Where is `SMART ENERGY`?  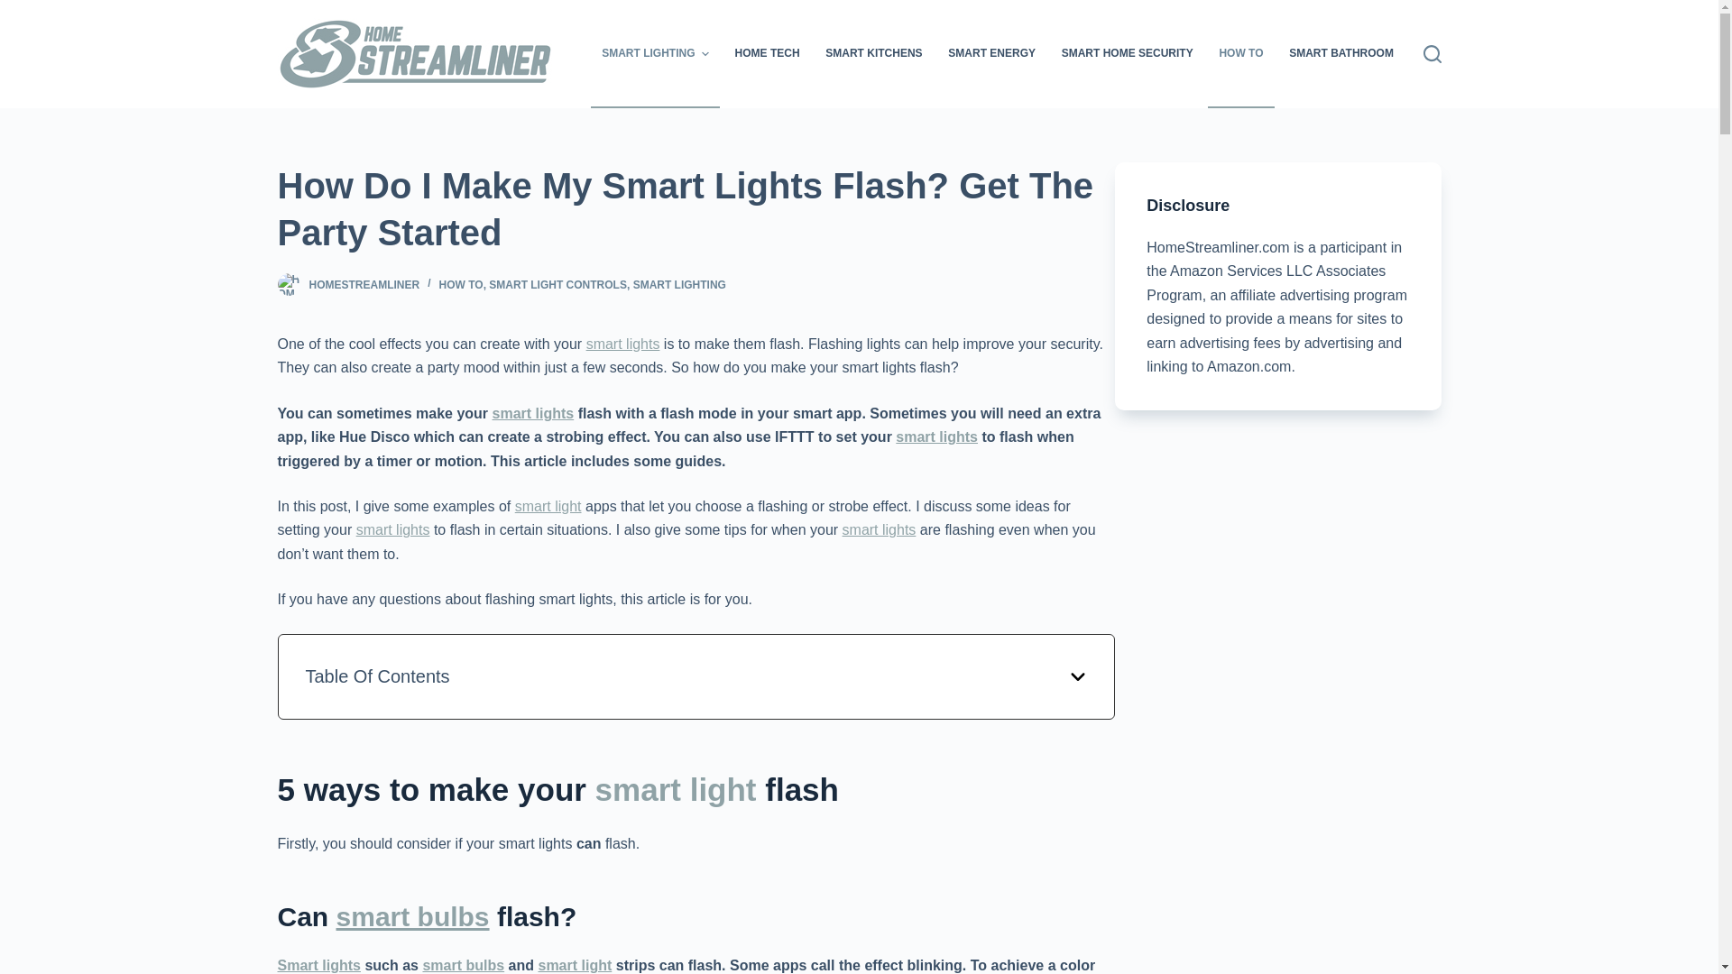
SMART ENERGY is located at coordinates (992, 54).